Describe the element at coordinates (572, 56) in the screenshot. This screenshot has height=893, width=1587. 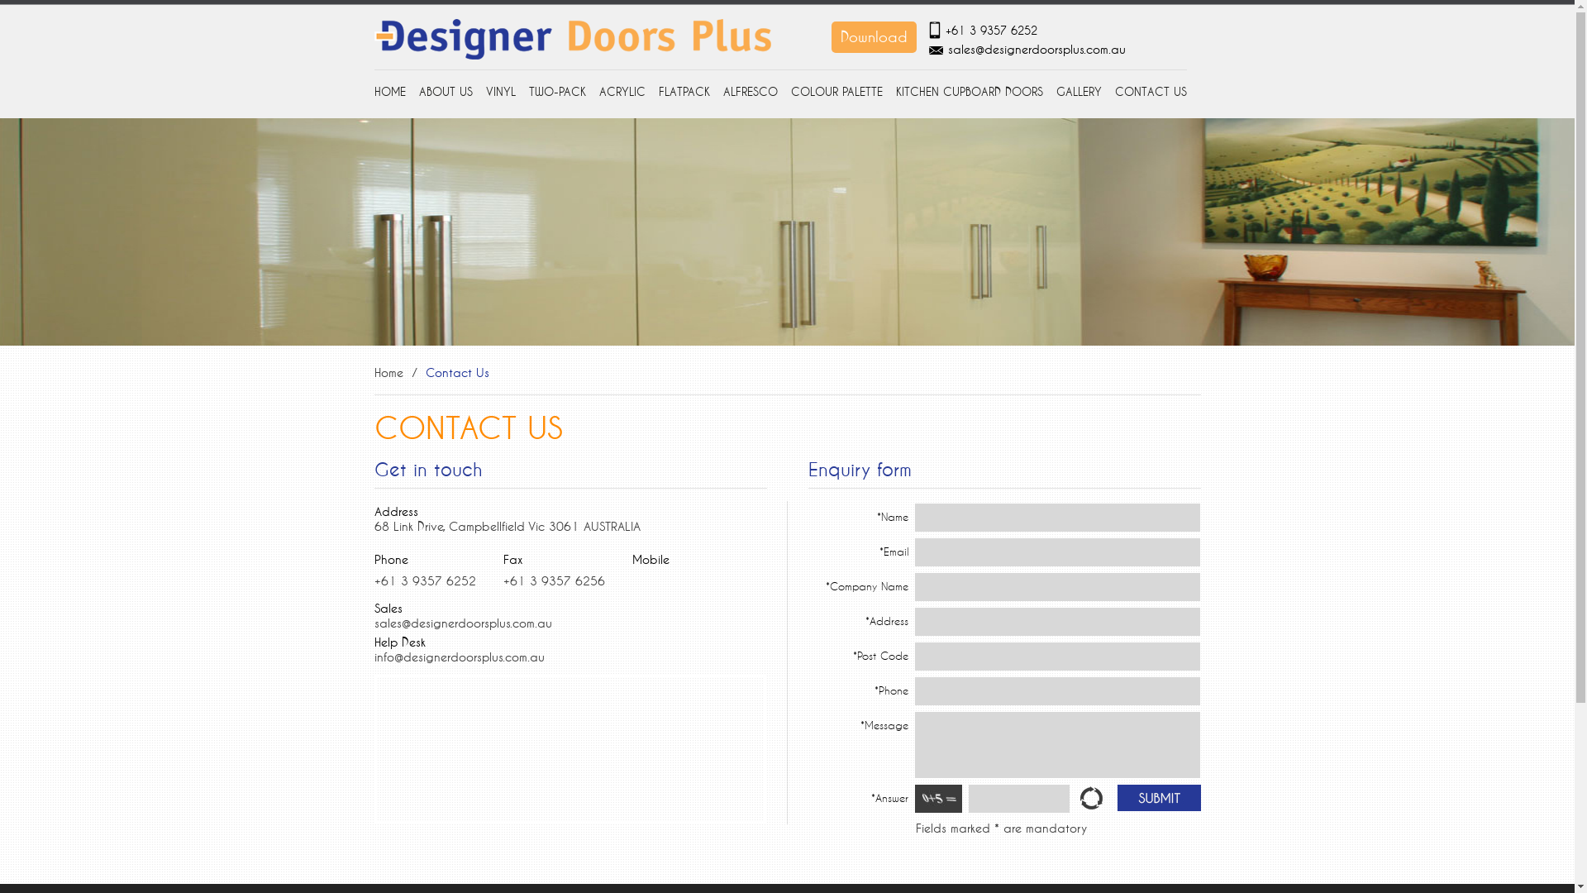
I see `Designer Doors Plus` at that location.